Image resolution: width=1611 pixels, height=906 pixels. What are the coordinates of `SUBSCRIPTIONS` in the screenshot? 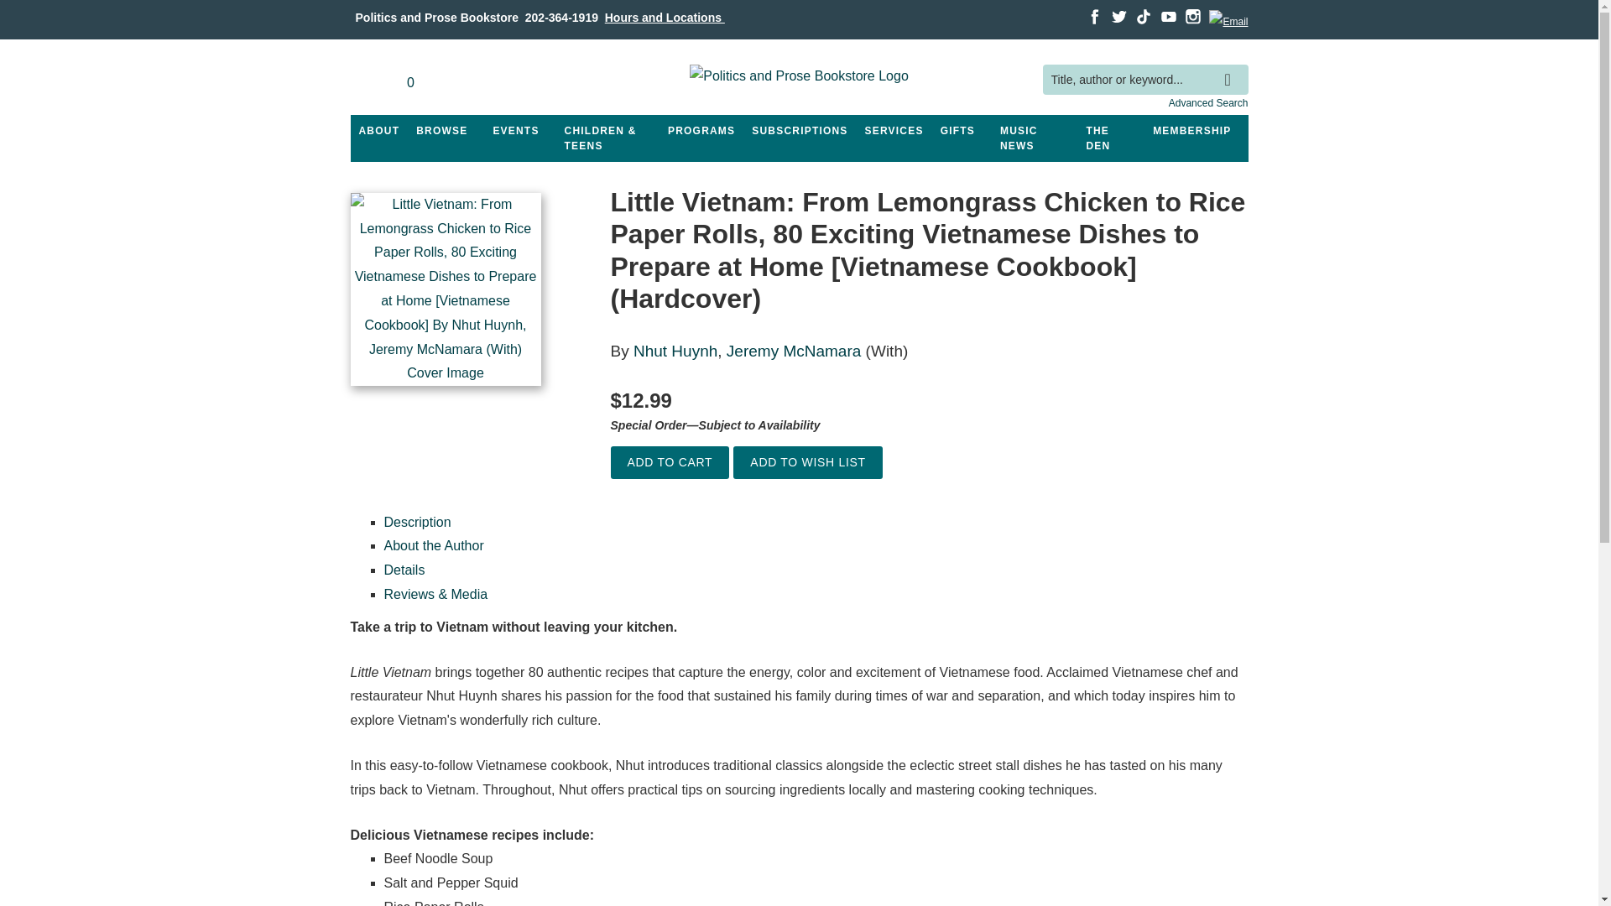 It's located at (799, 131).